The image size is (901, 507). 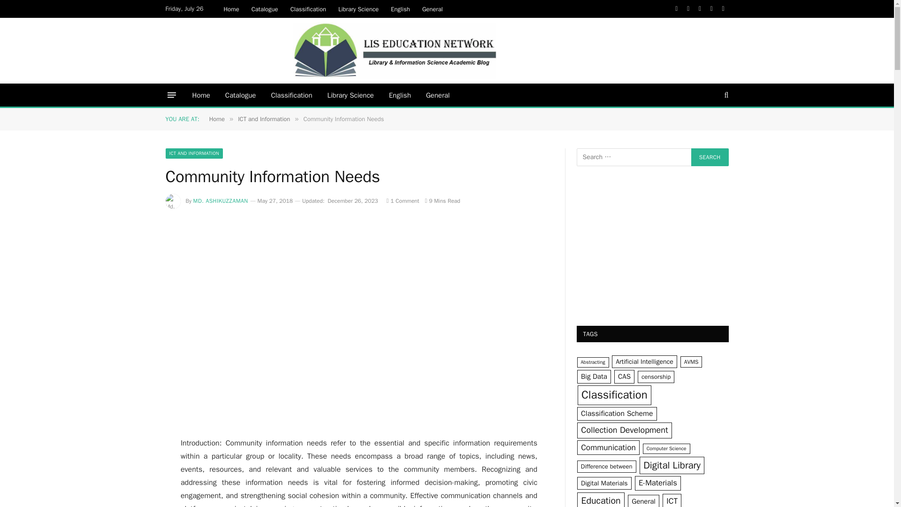 What do you see at coordinates (221, 201) in the screenshot?
I see `Posts by Md. Ashikuzzaman` at bounding box center [221, 201].